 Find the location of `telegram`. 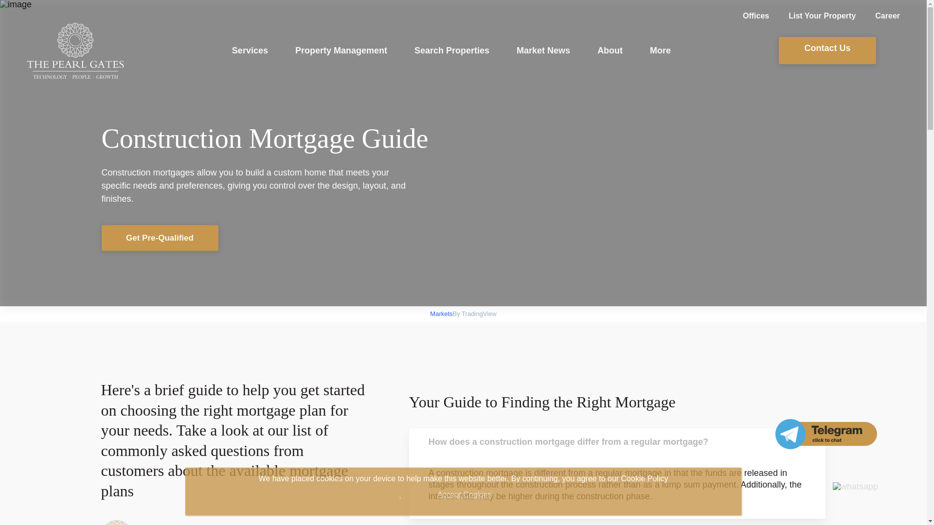

telegram is located at coordinates (826, 434).